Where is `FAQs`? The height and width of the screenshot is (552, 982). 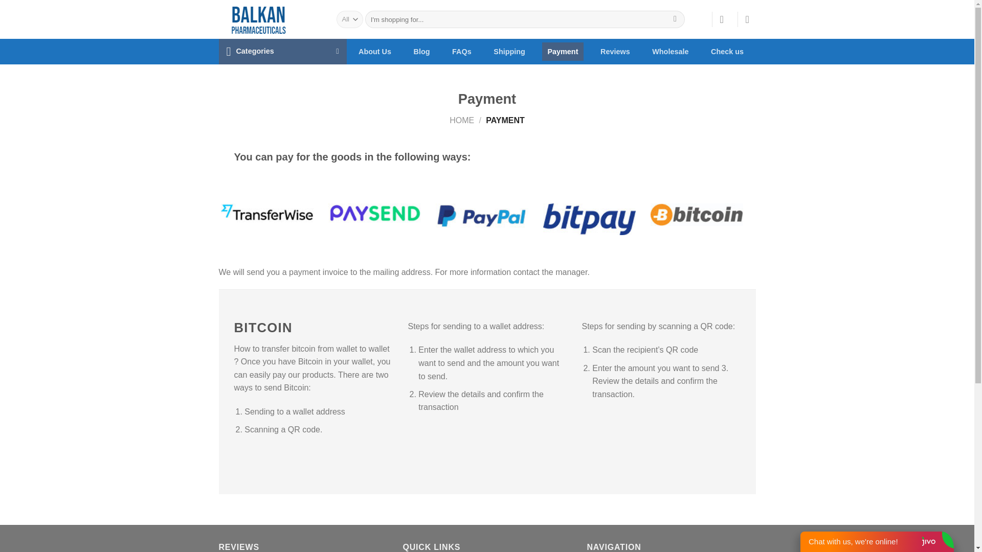
FAQs is located at coordinates (461, 51).